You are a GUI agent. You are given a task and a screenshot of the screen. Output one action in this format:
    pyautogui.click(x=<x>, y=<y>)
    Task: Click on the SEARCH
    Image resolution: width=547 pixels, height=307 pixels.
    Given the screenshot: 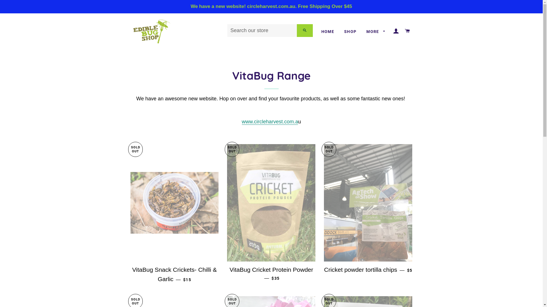 What is the action you would take?
    pyautogui.click(x=305, y=31)
    